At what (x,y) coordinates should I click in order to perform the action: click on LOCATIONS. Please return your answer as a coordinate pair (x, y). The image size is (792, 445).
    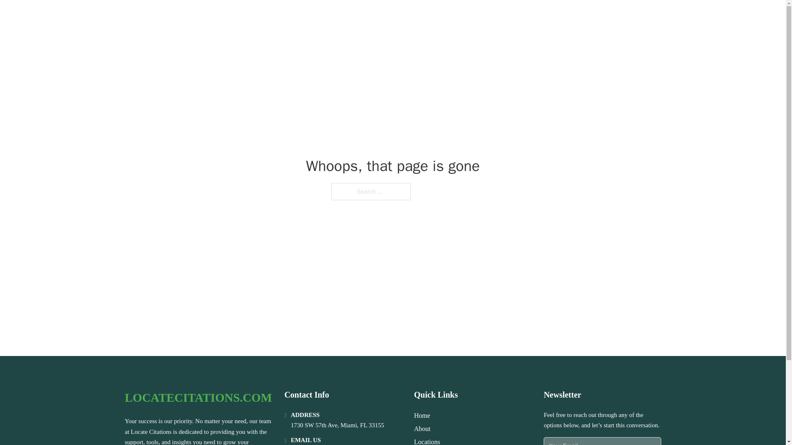
    Looking at the image, I should click on (598, 17).